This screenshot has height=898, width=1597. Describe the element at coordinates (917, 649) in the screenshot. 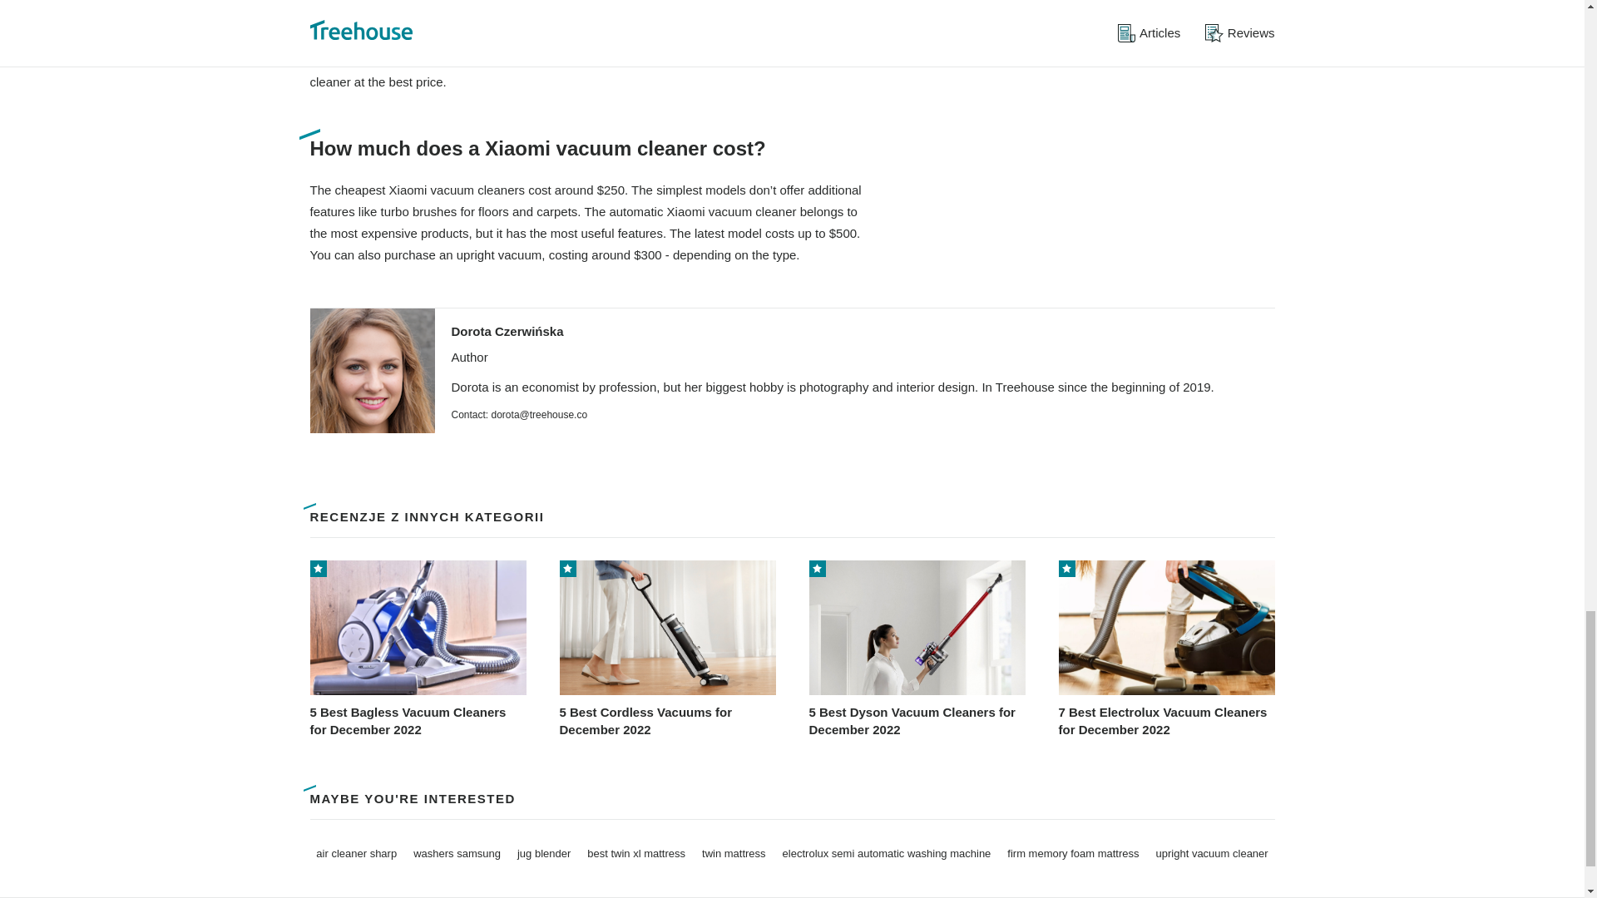

I see `5 Best Dyson Vacuum Cleaners for December 2022` at that location.